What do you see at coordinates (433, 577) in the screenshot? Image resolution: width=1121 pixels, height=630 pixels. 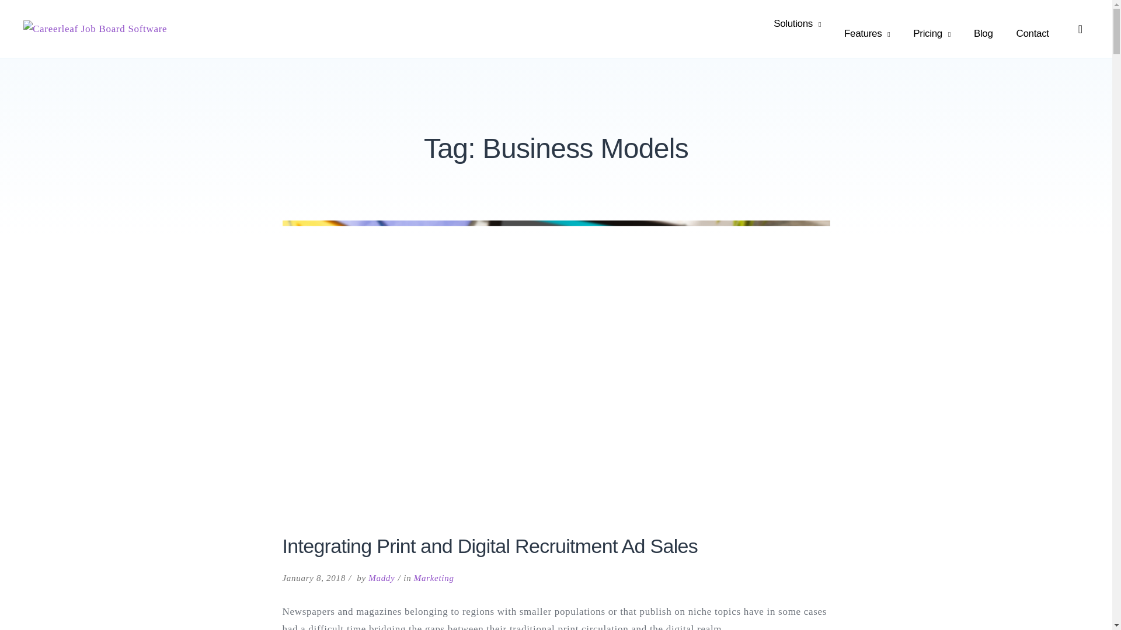 I see `Marketing` at bounding box center [433, 577].